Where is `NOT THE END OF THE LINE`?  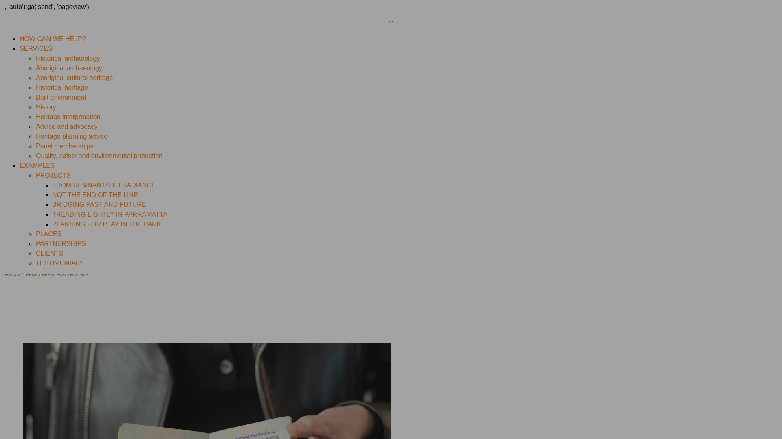 NOT THE END OF THE LINE is located at coordinates (95, 195).